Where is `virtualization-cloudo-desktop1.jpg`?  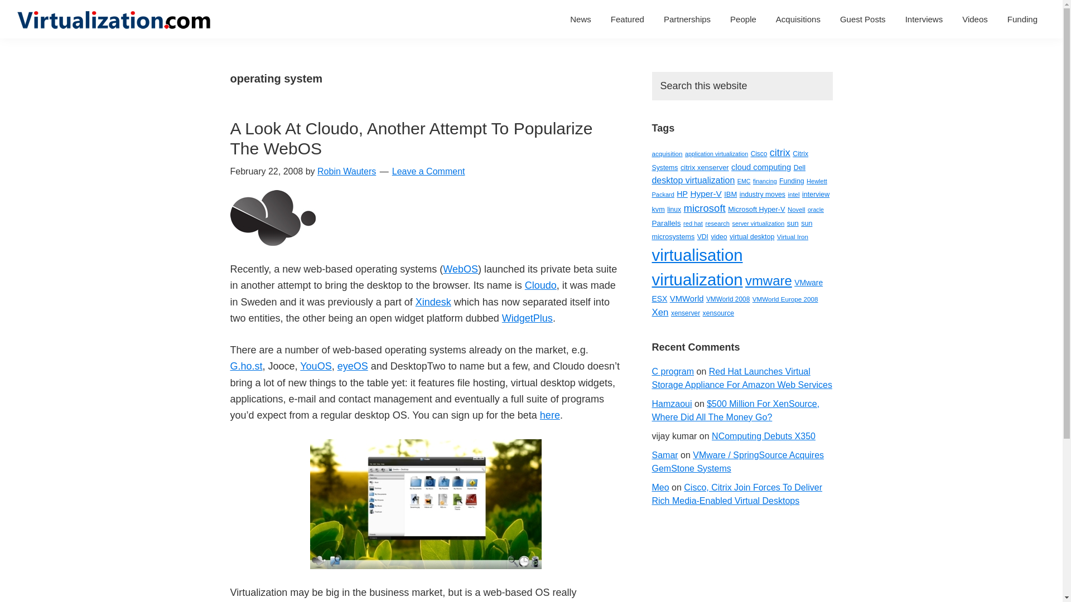
virtualization-cloudo-desktop1.jpg is located at coordinates (426, 447).